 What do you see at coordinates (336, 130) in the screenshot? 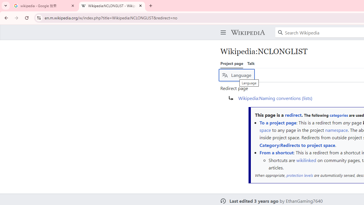
I see `namespace` at bounding box center [336, 130].